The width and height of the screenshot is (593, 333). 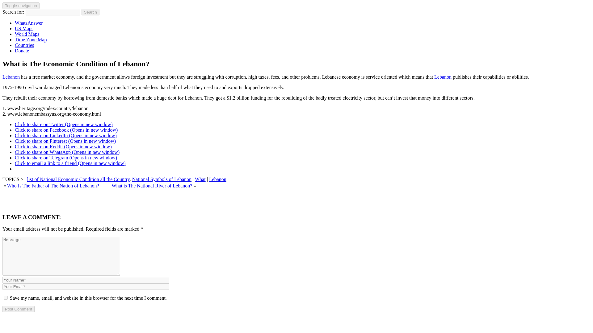 I want to click on Click to share on Facebook, so click(x=66, y=129).